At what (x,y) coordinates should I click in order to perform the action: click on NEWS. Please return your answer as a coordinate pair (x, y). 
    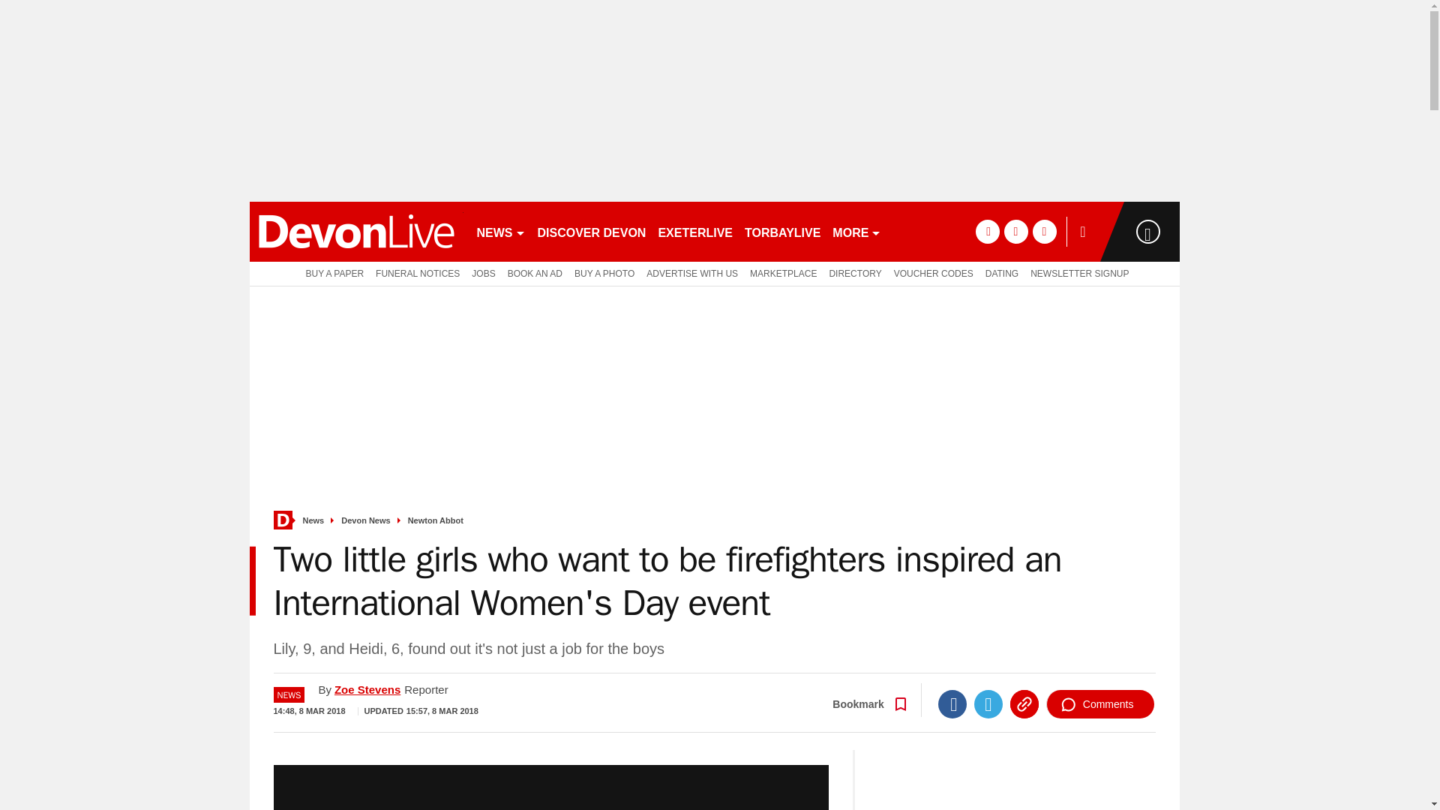
    Looking at the image, I should click on (501, 231).